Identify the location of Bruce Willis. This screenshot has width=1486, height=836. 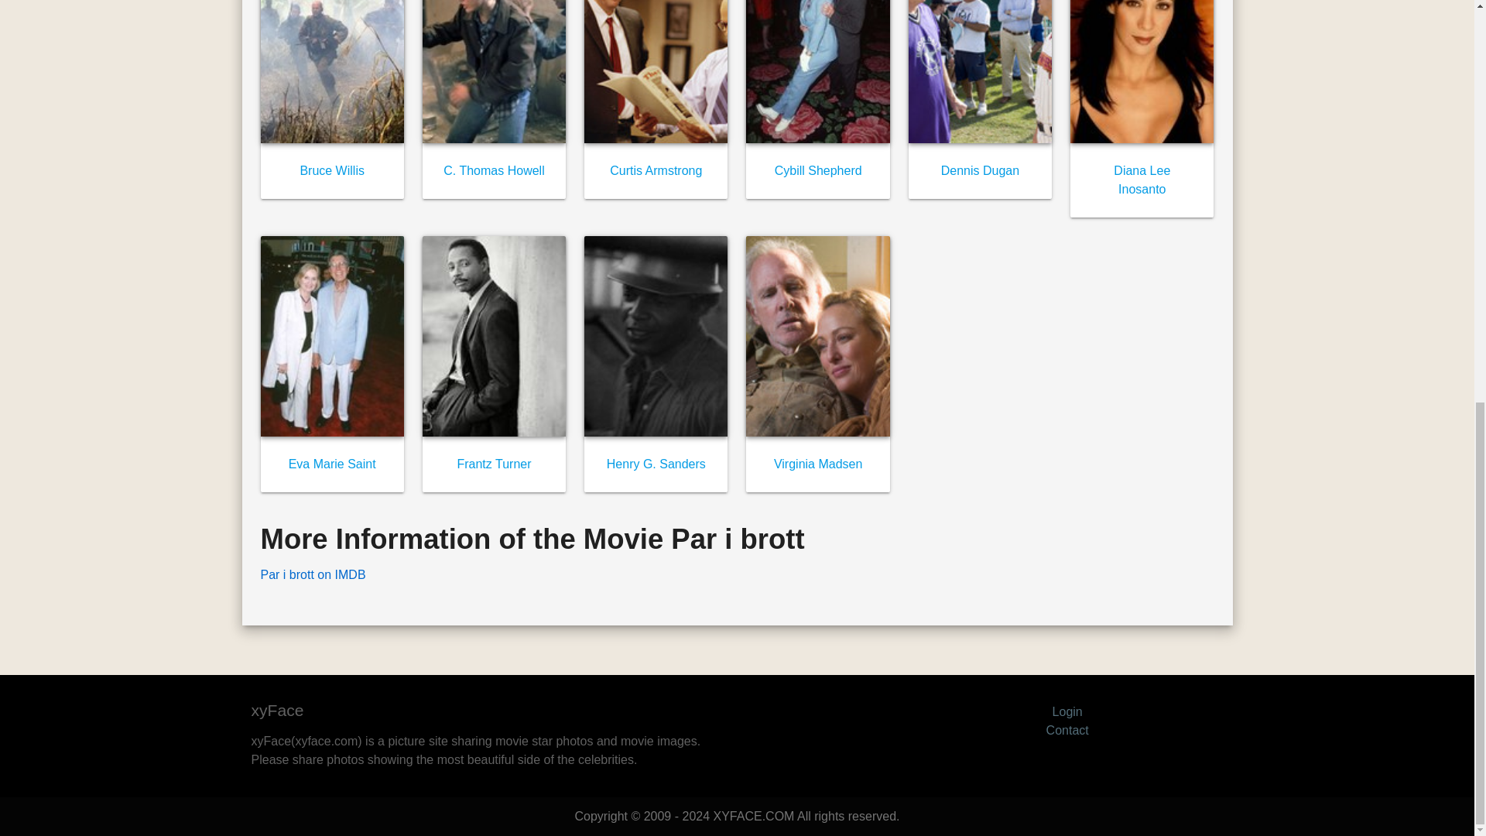
(331, 170).